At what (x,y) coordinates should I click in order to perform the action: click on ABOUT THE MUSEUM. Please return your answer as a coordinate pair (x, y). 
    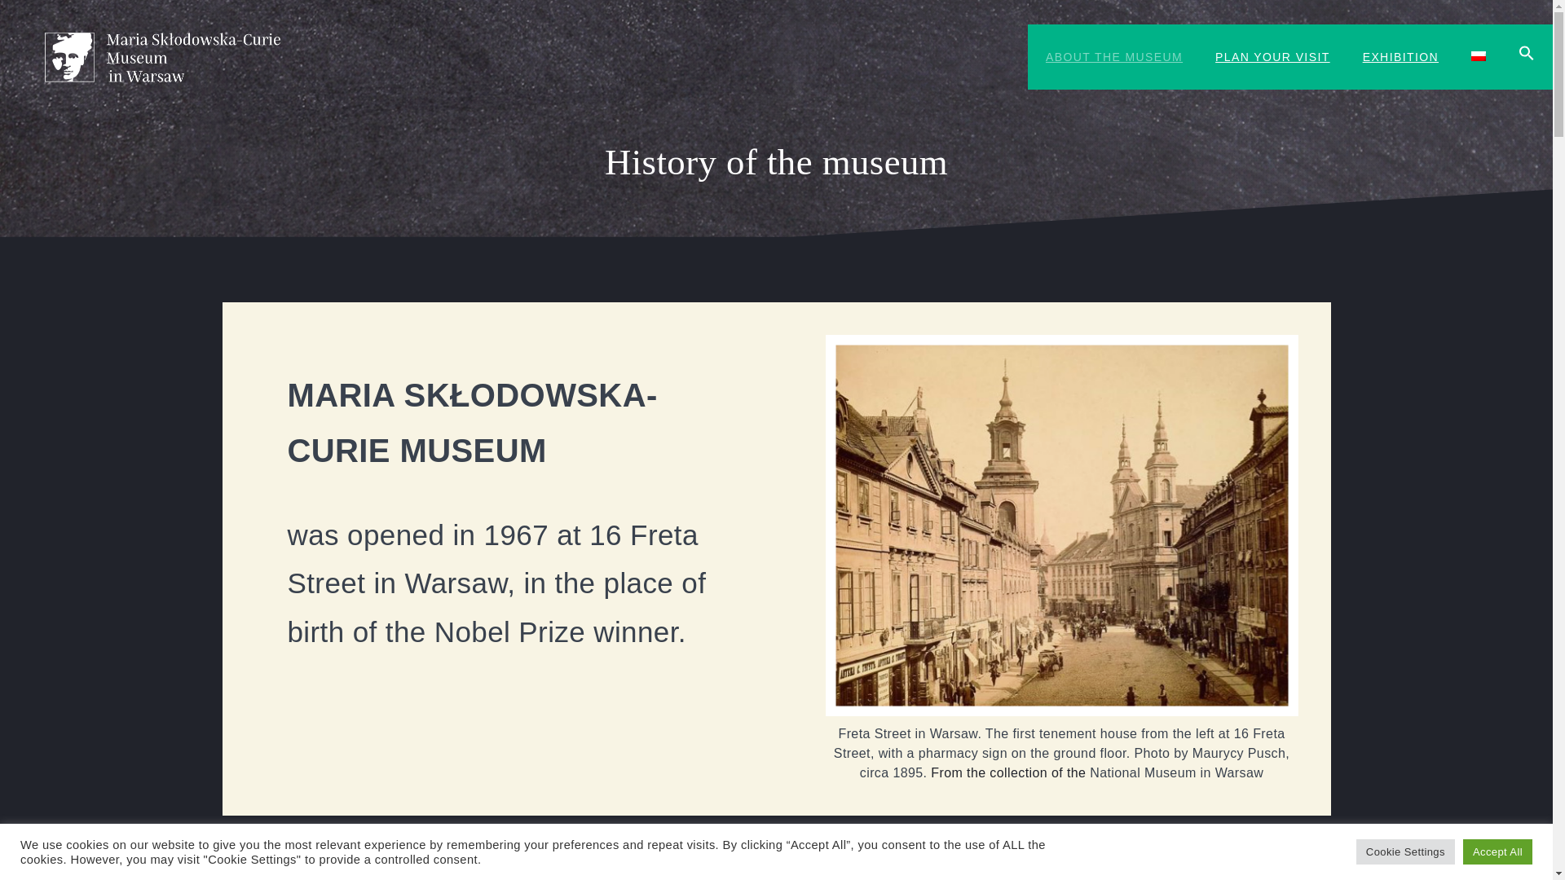
    Looking at the image, I should click on (1113, 57).